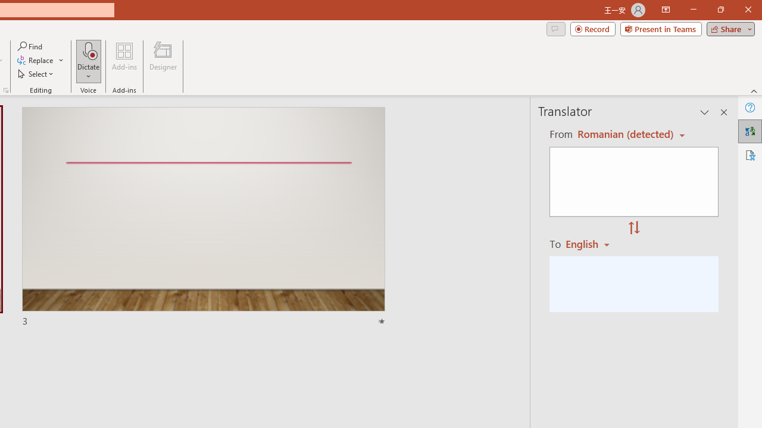 The image size is (762, 428). Describe the element at coordinates (36, 74) in the screenshot. I see `Select` at that location.